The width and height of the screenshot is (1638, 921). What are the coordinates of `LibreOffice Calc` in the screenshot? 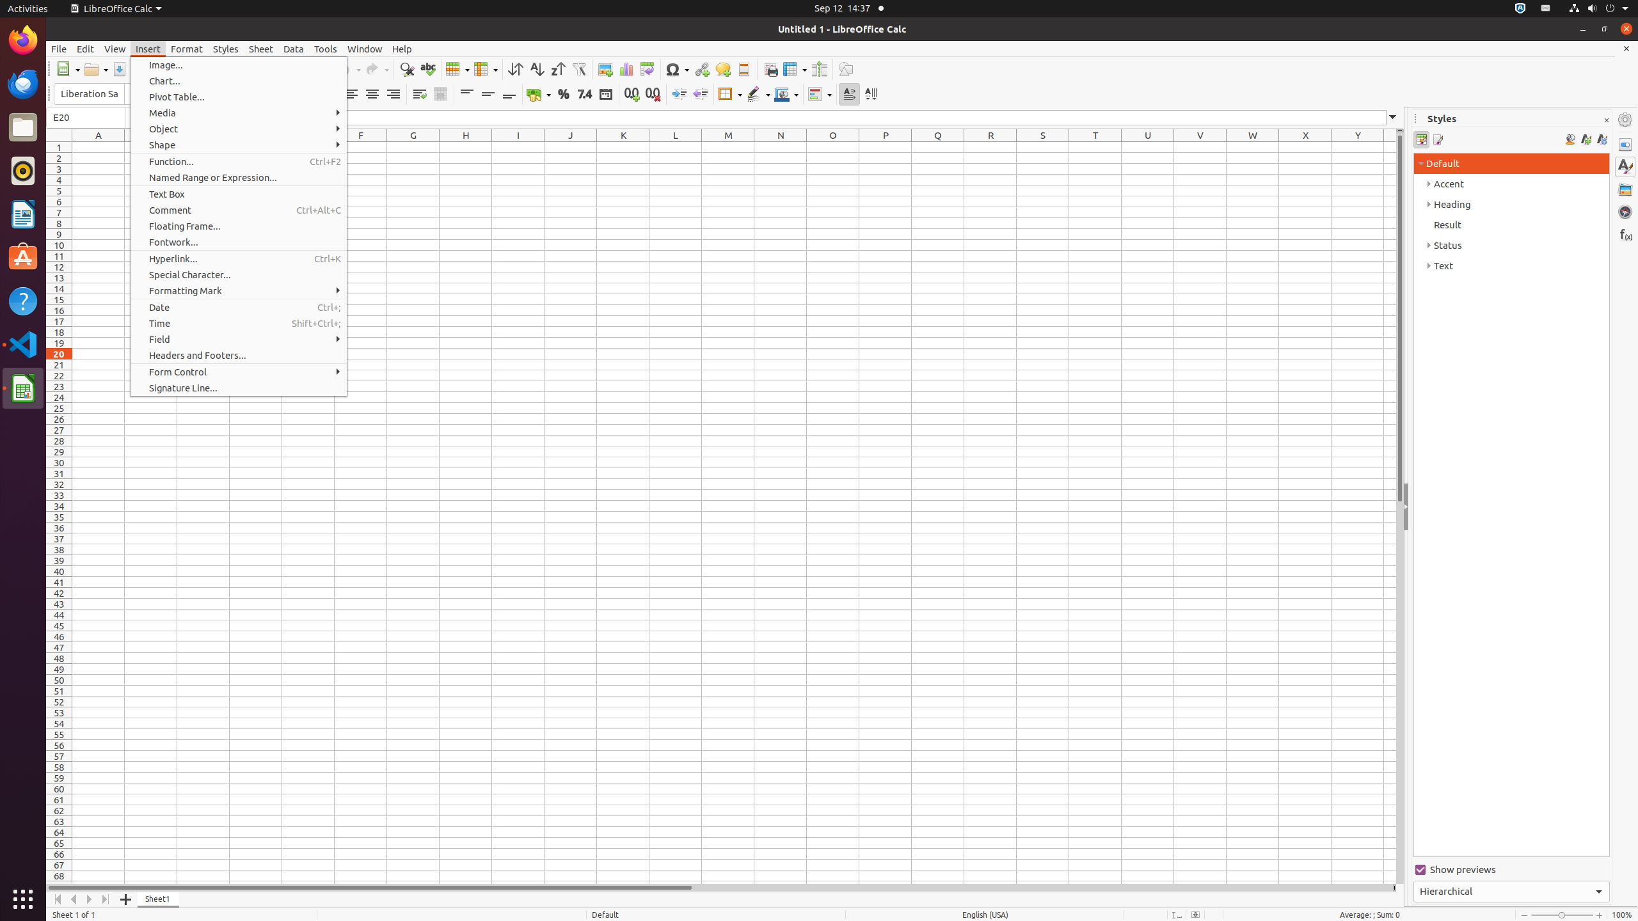 It's located at (23, 388).